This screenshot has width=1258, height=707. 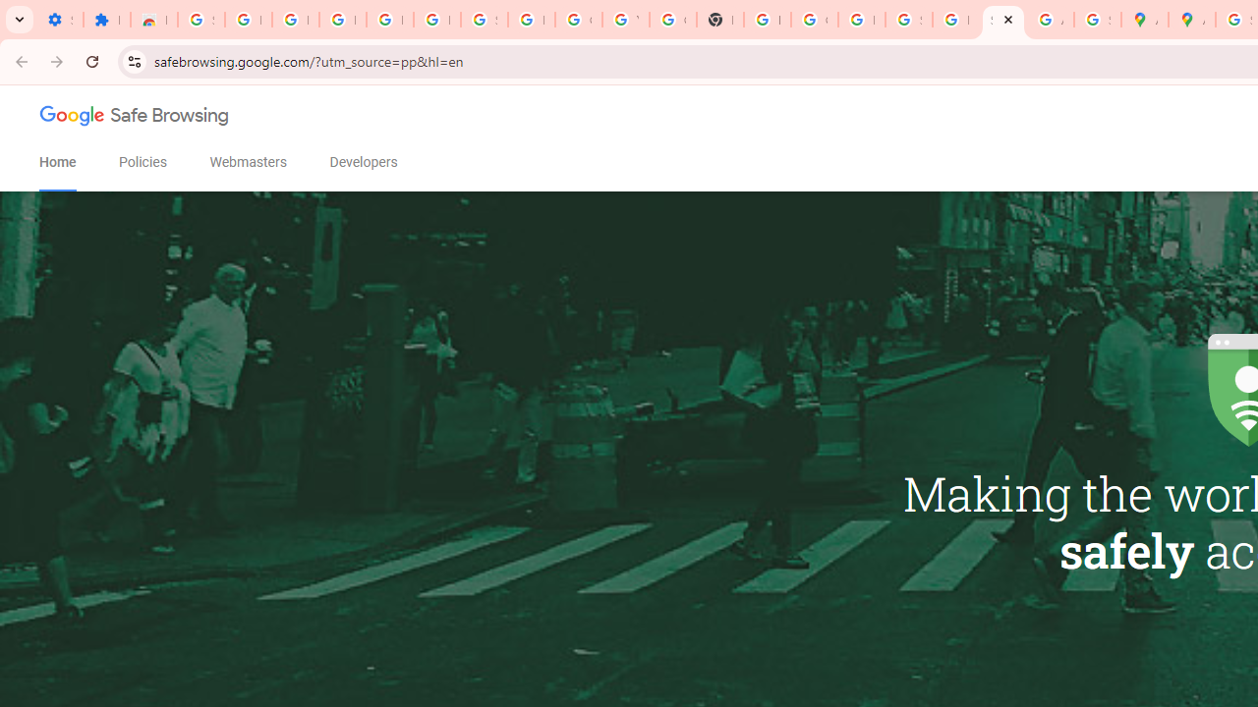 I want to click on Home, so click(x=57, y=162).